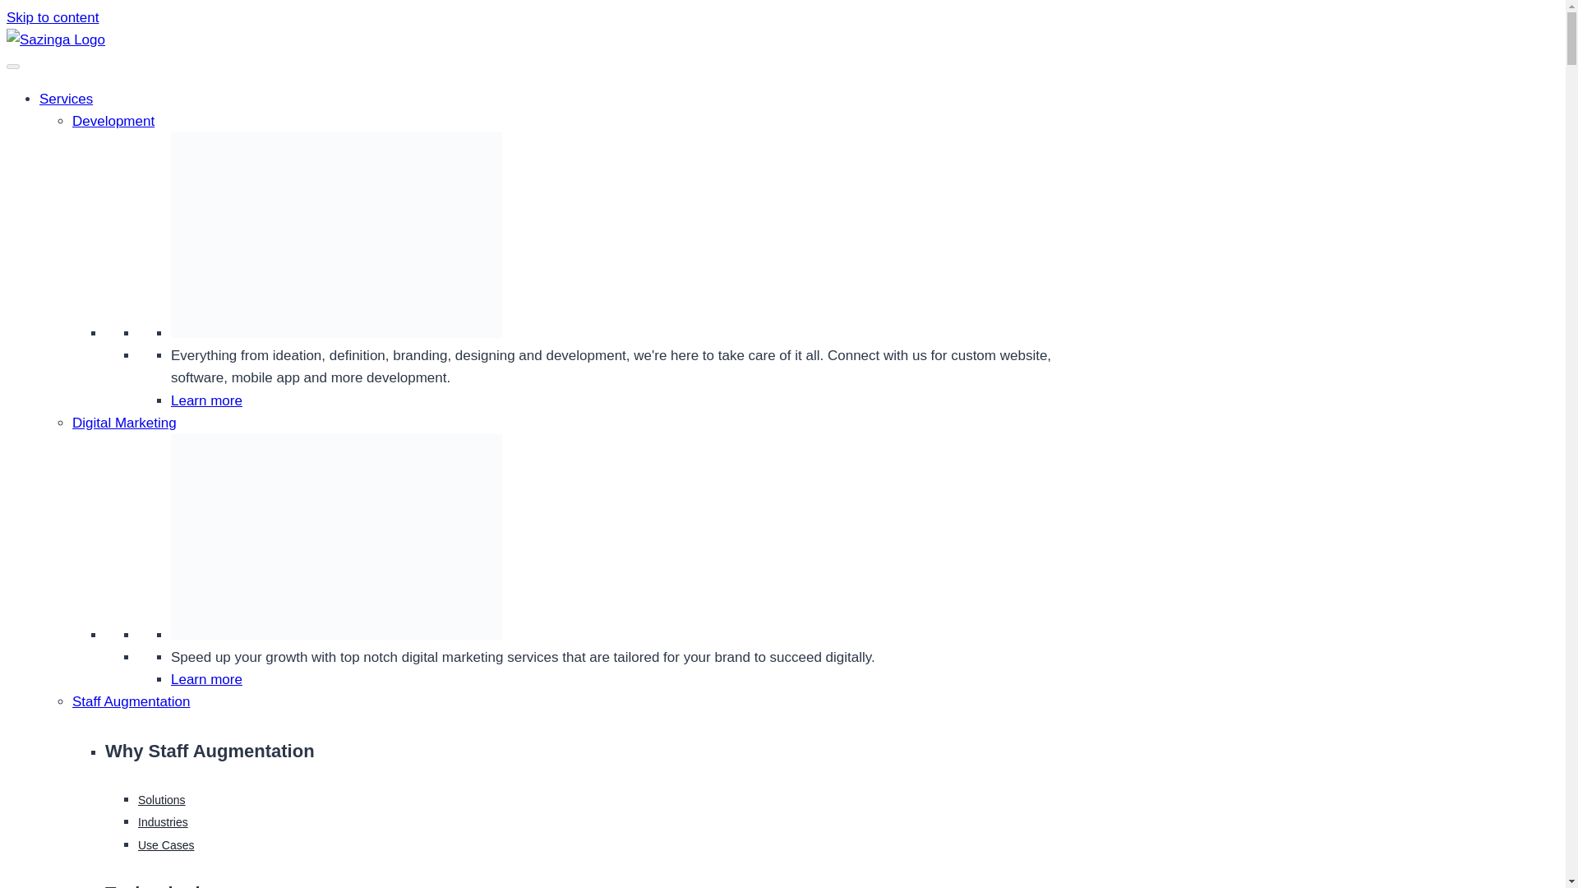  What do you see at coordinates (206, 400) in the screenshot?
I see `Learn more` at bounding box center [206, 400].